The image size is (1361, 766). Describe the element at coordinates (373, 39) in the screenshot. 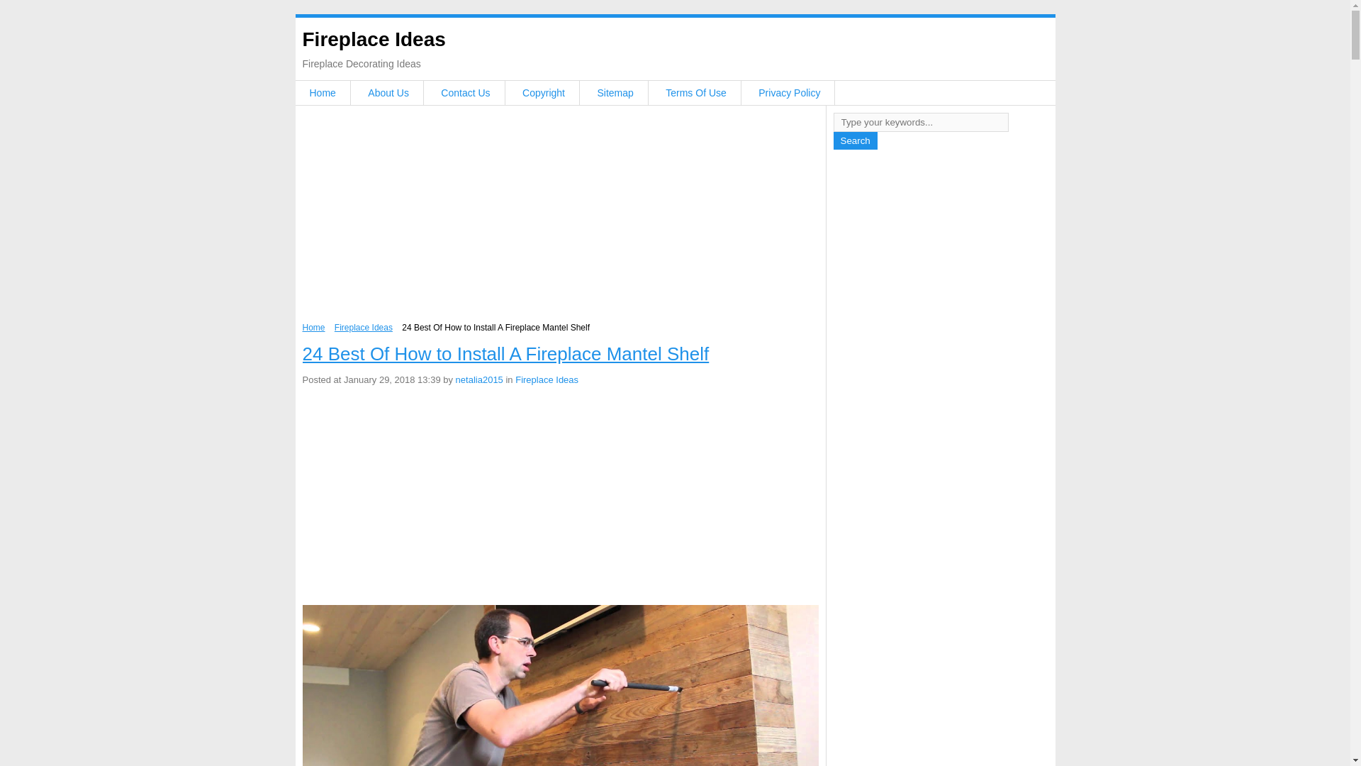

I see `Fireplace Ideas` at that location.